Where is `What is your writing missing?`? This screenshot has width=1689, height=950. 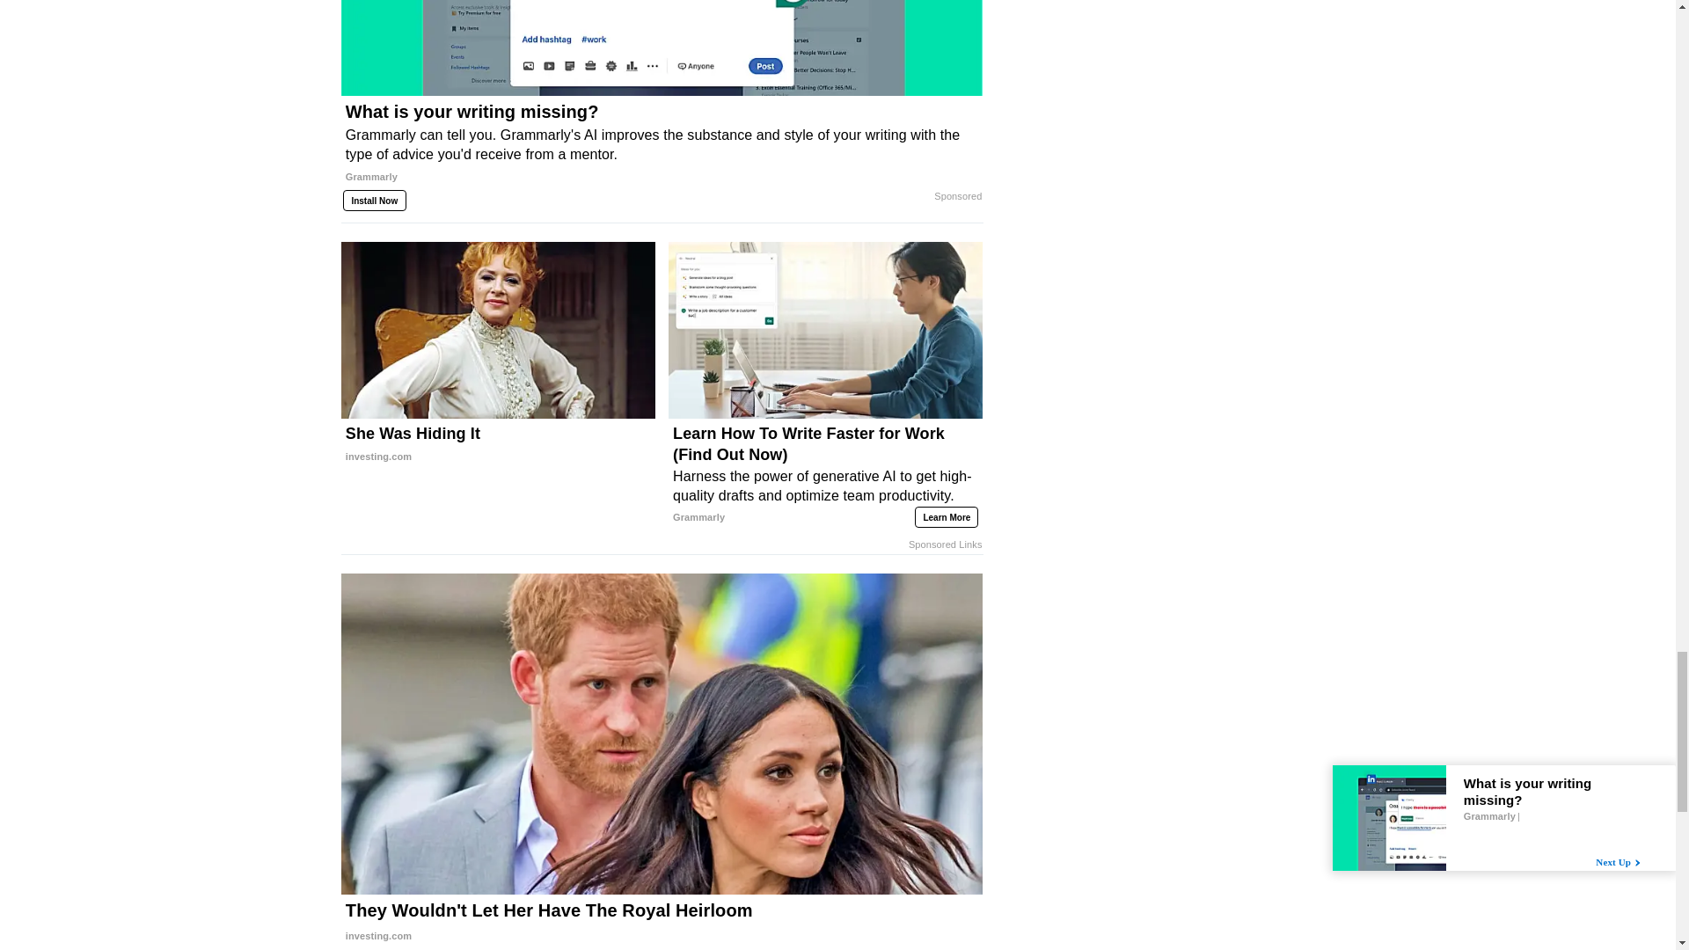
What is your writing missing? is located at coordinates (662, 48).